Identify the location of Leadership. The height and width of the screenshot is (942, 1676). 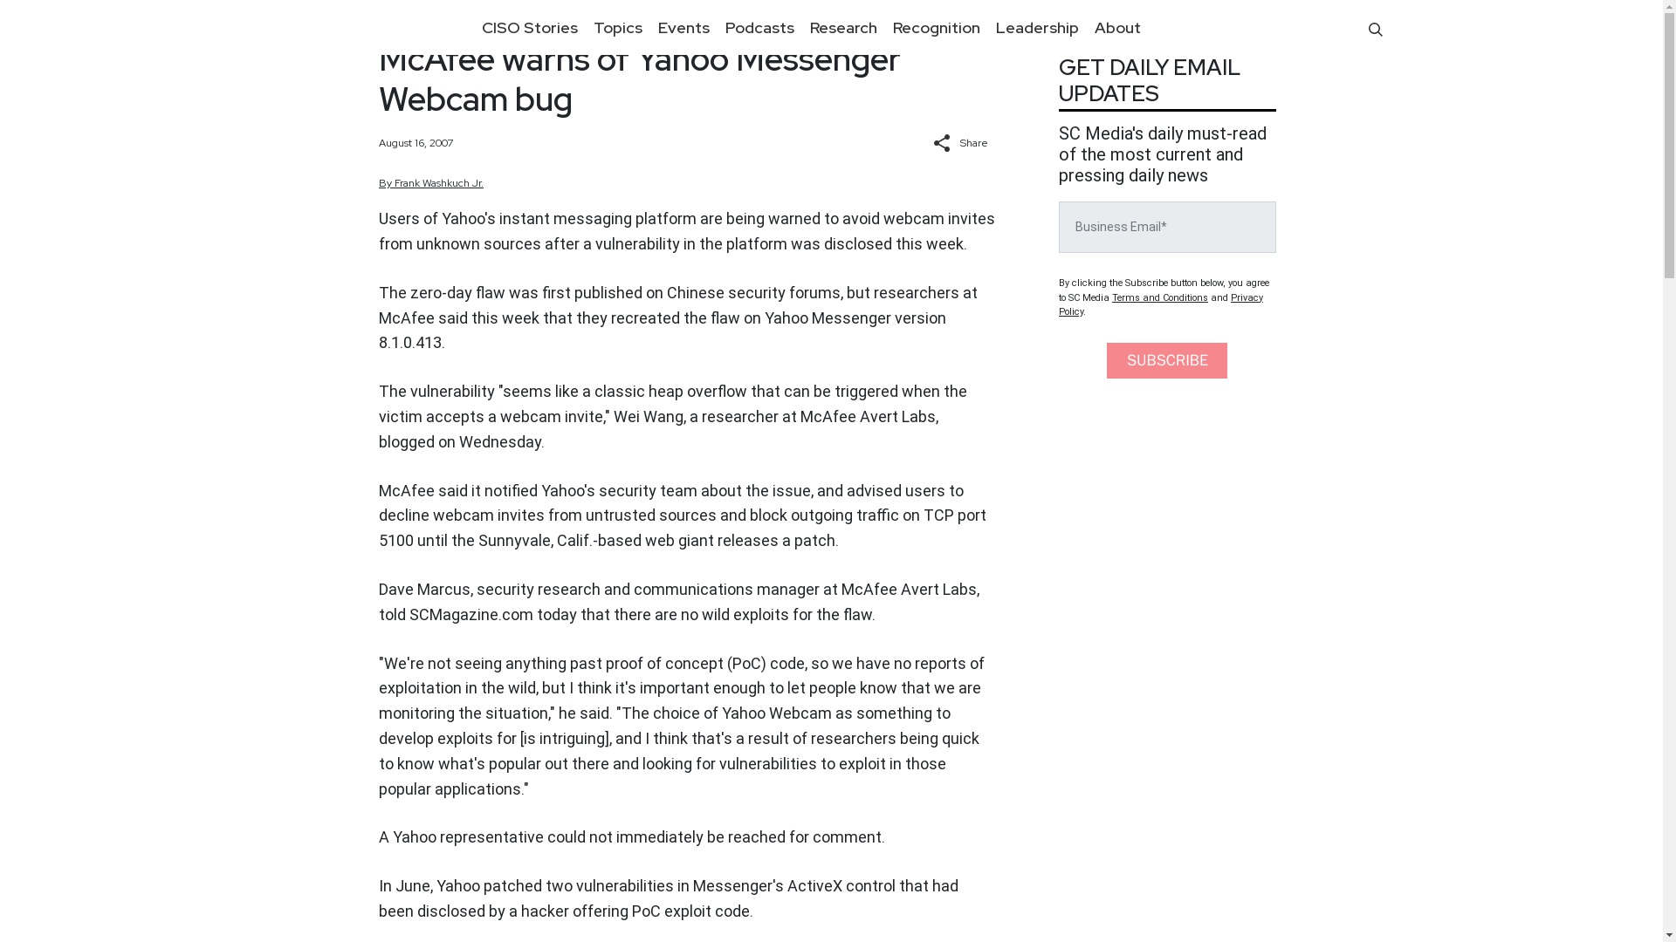
(1037, 27).